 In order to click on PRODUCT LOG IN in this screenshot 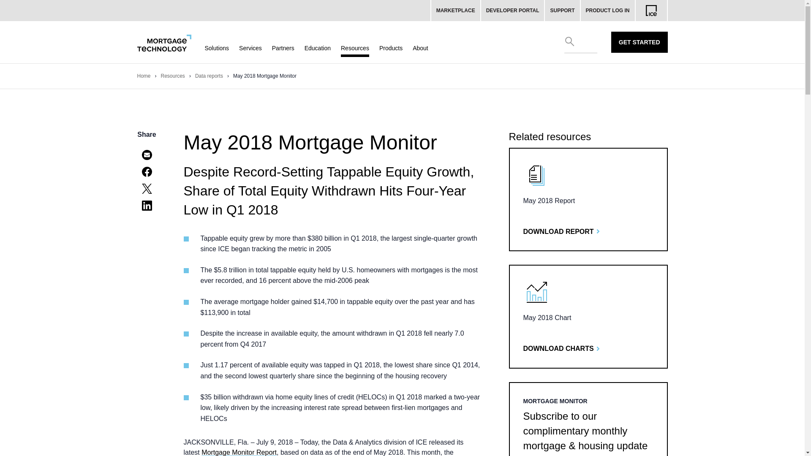, I will do `click(607, 10)`.